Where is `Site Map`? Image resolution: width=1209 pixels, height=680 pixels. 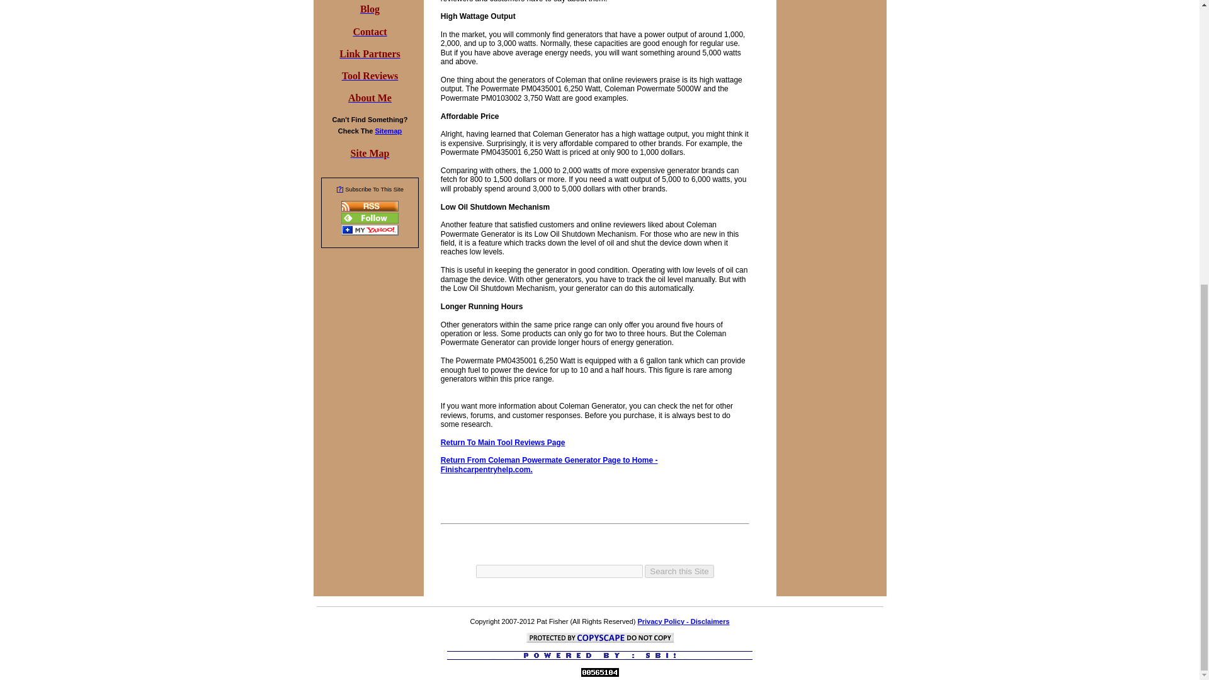 Site Map is located at coordinates (370, 154).